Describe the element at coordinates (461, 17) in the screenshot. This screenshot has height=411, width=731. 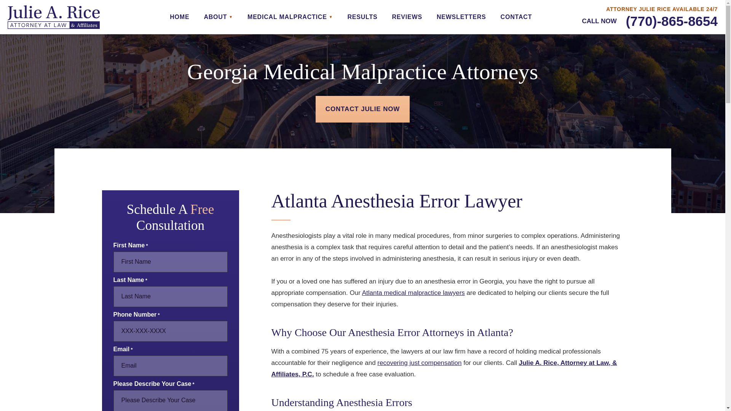
I see `NEWSLETTERS` at that location.